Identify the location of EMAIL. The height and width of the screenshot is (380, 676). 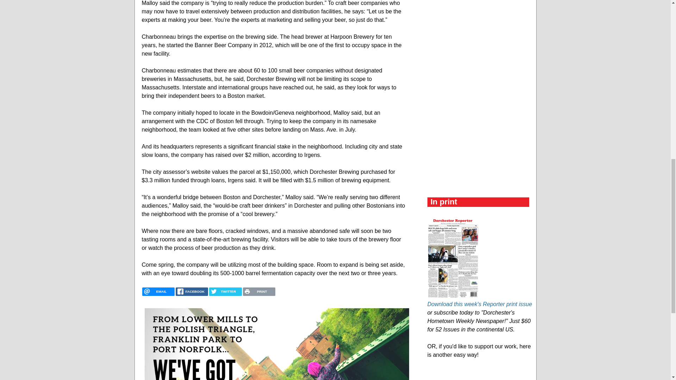
(158, 291).